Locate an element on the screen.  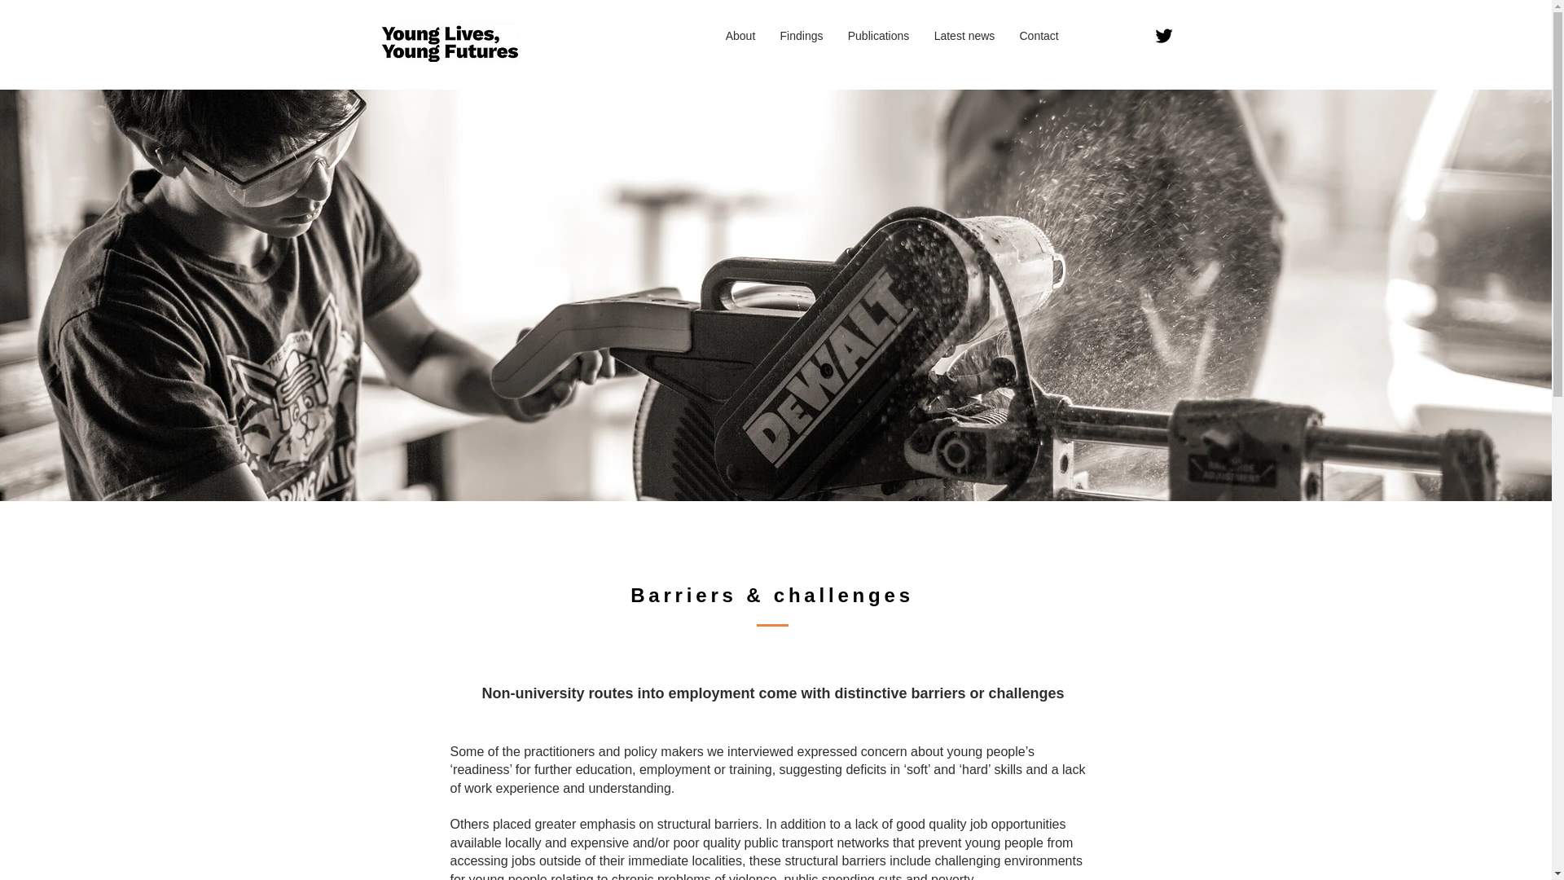
Latest news is located at coordinates (964, 36).